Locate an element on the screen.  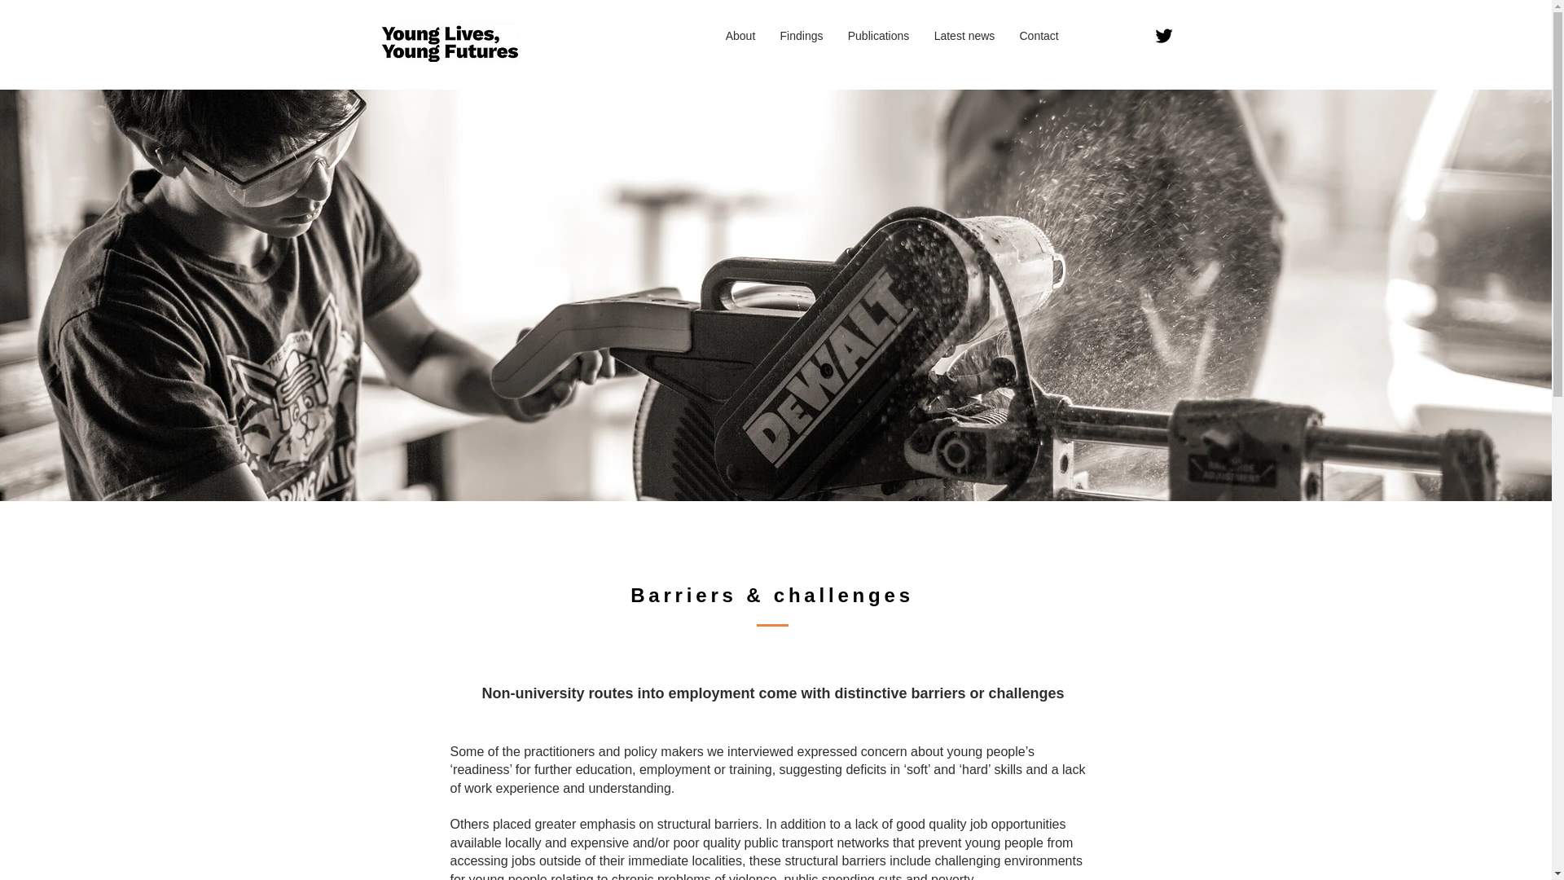
Latest news is located at coordinates (964, 36).